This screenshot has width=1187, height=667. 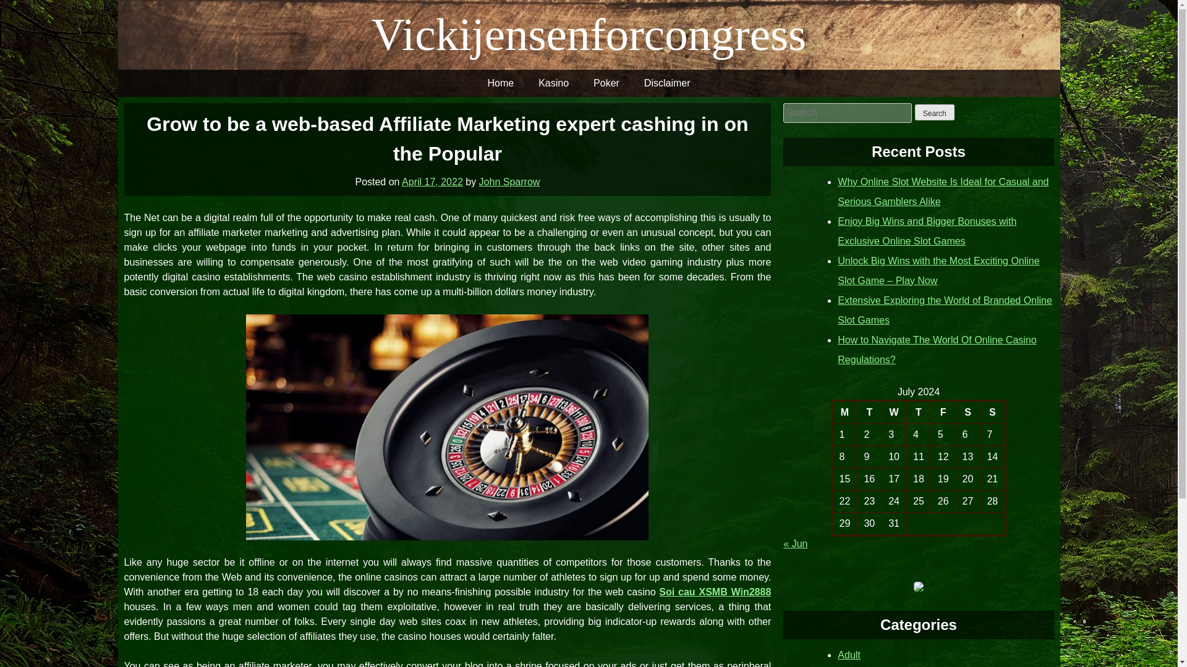 What do you see at coordinates (919, 411) in the screenshot?
I see `Thursday` at bounding box center [919, 411].